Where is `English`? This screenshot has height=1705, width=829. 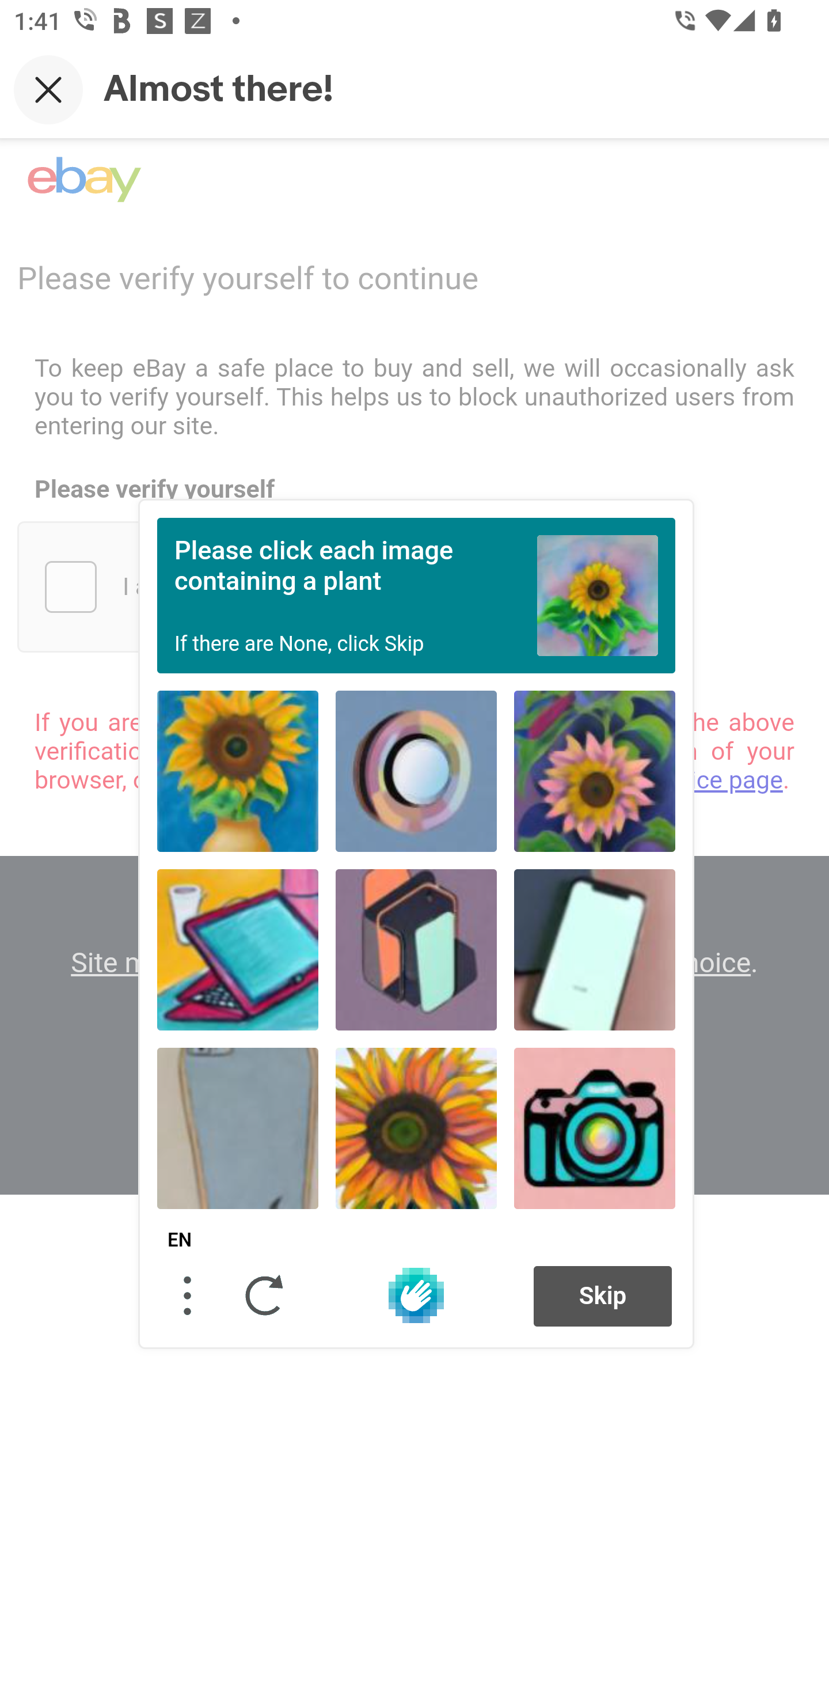
English is located at coordinates (180, 1240).